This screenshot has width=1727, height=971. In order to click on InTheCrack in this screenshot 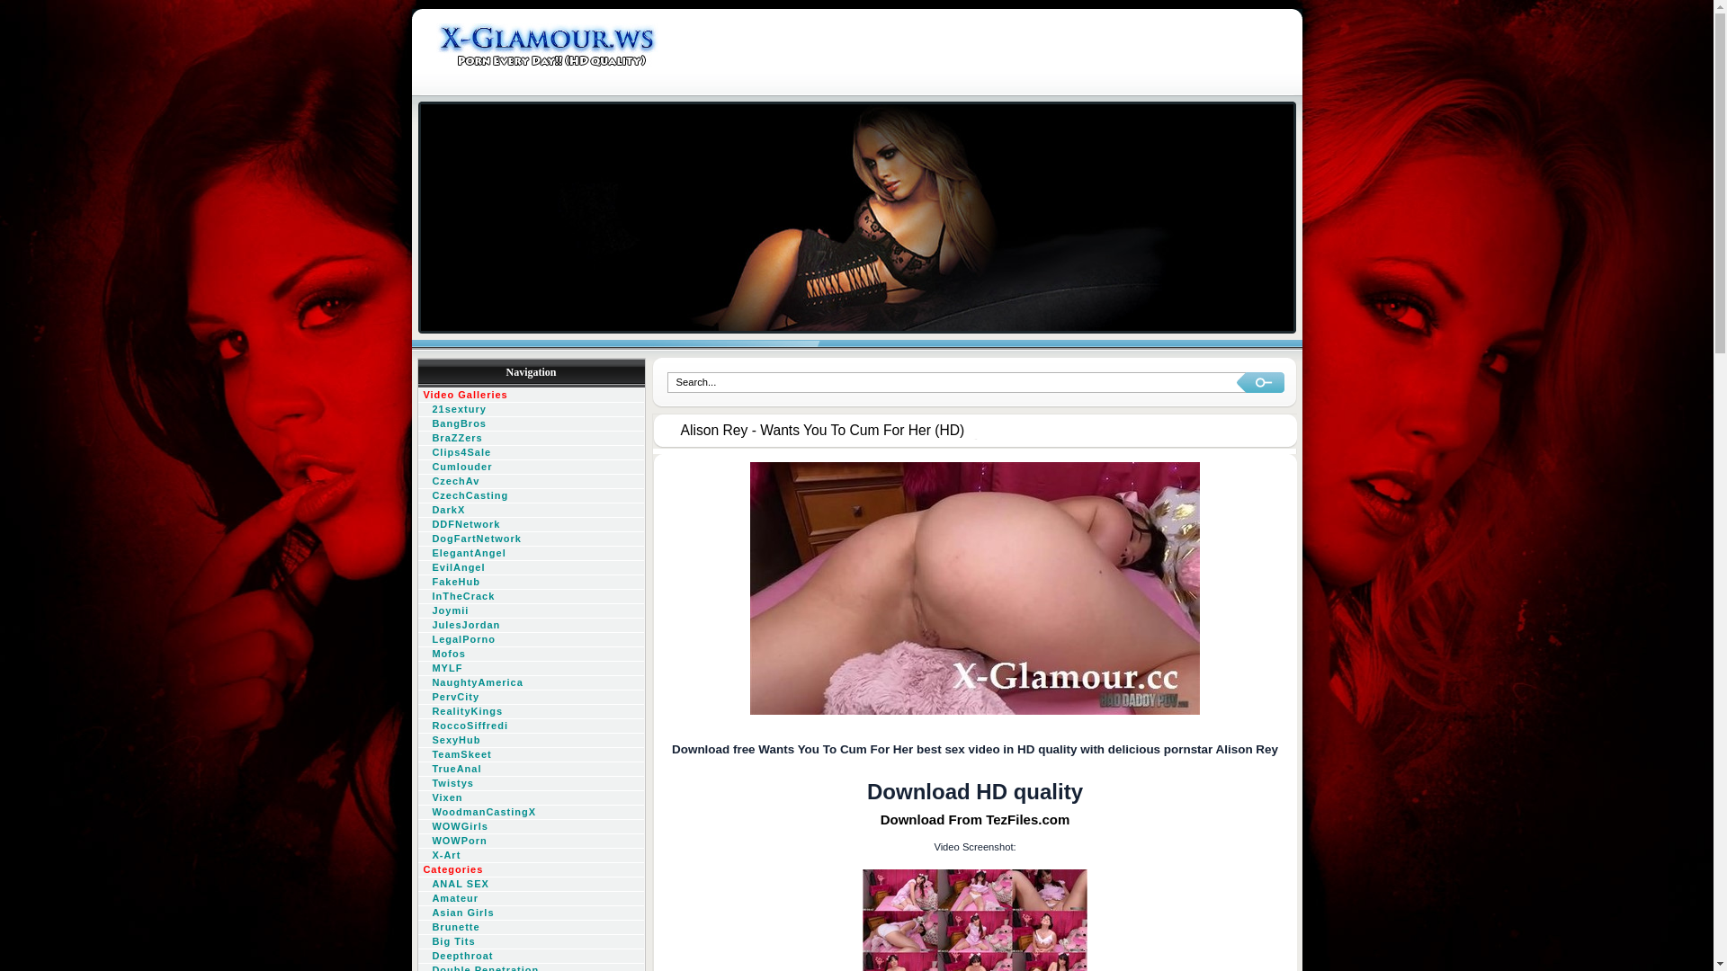, I will do `click(531, 597)`.